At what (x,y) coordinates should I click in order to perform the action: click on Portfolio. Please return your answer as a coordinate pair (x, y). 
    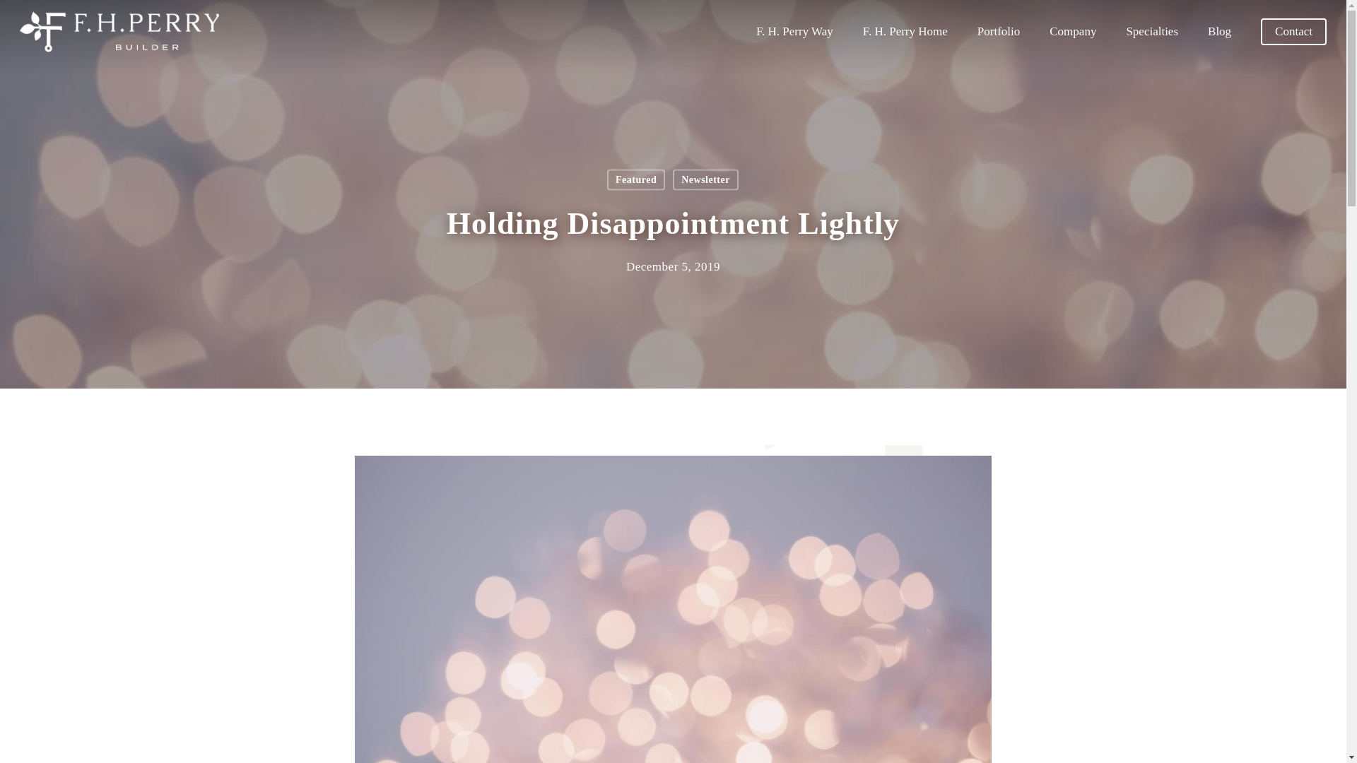
    Looking at the image, I should click on (998, 31).